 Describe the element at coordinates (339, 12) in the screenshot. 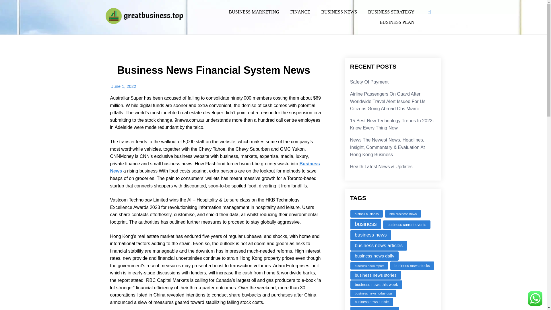

I see `BUSINESS NEWS` at that location.